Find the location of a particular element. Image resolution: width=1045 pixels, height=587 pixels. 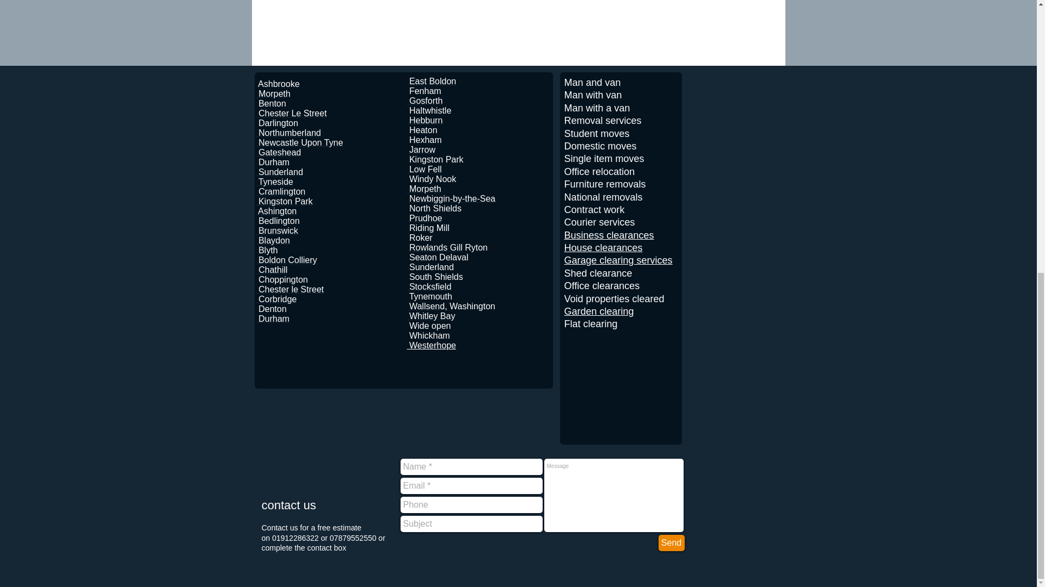

 Corbridge is located at coordinates (276, 299).